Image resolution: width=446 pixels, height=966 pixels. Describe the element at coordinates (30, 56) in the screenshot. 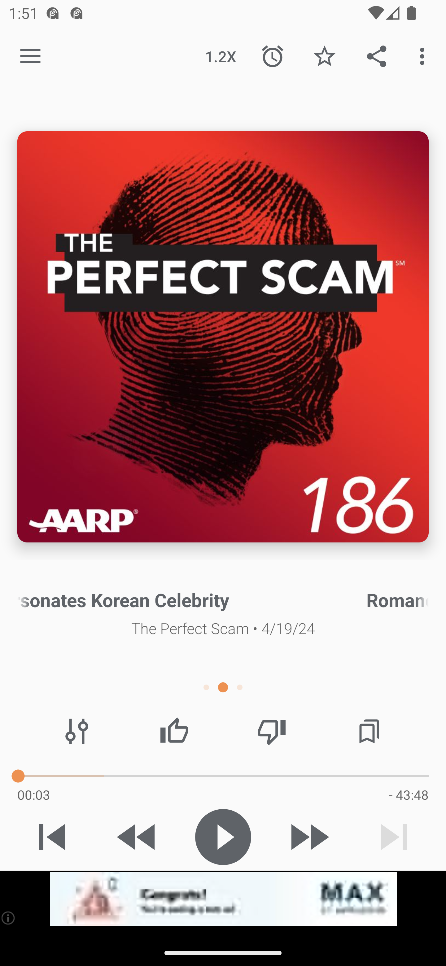

I see `Open navigation sidebar` at that location.